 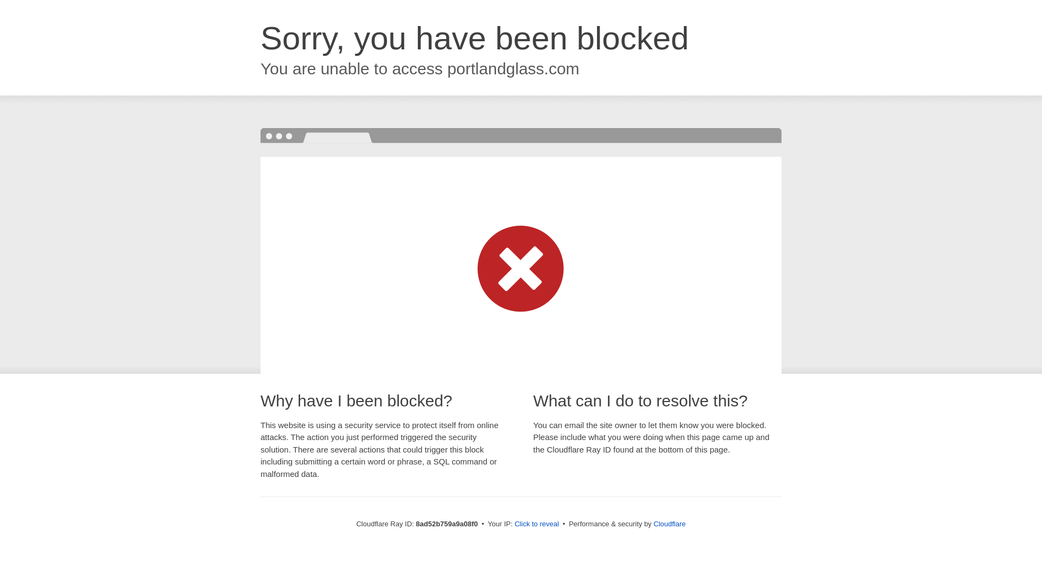 What do you see at coordinates (536, 524) in the screenshot?
I see `Click to reveal` at bounding box center [536, 524].